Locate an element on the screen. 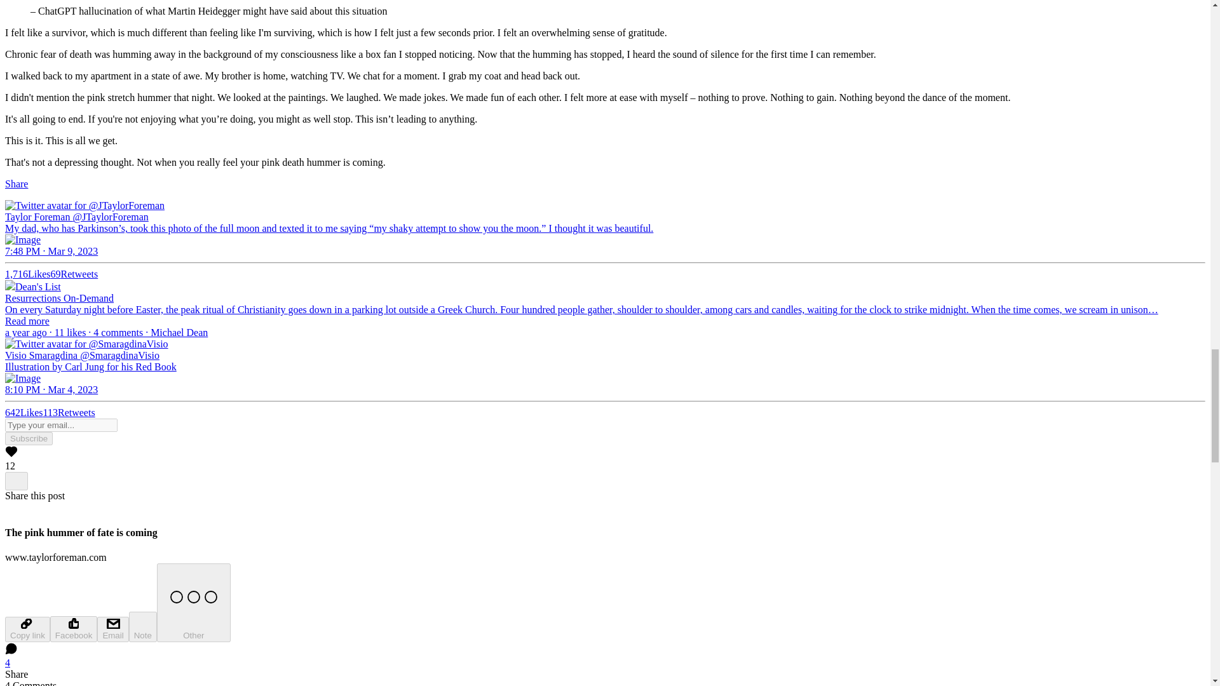 The image size is (1220, 686). Copy link is located at coordinates (27, 629).